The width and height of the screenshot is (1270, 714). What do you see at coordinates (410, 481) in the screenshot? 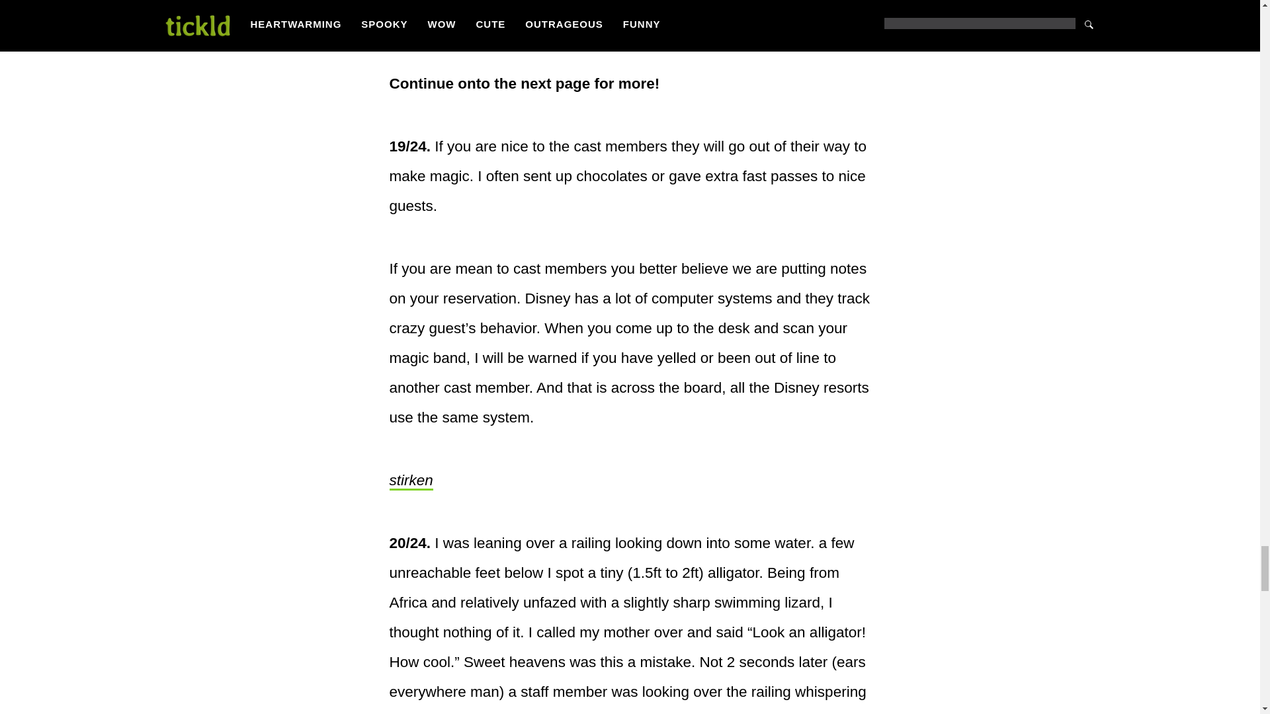
I see `stirken` at bounding box center [410, 481].